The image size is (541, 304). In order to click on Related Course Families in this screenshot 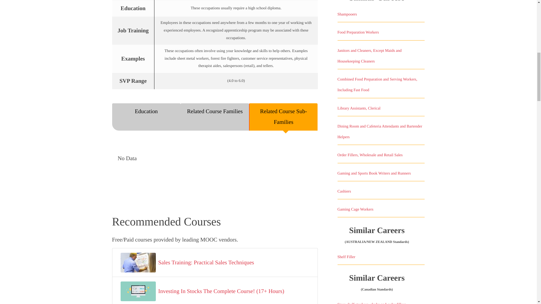, I will do `click(215, 117)`.